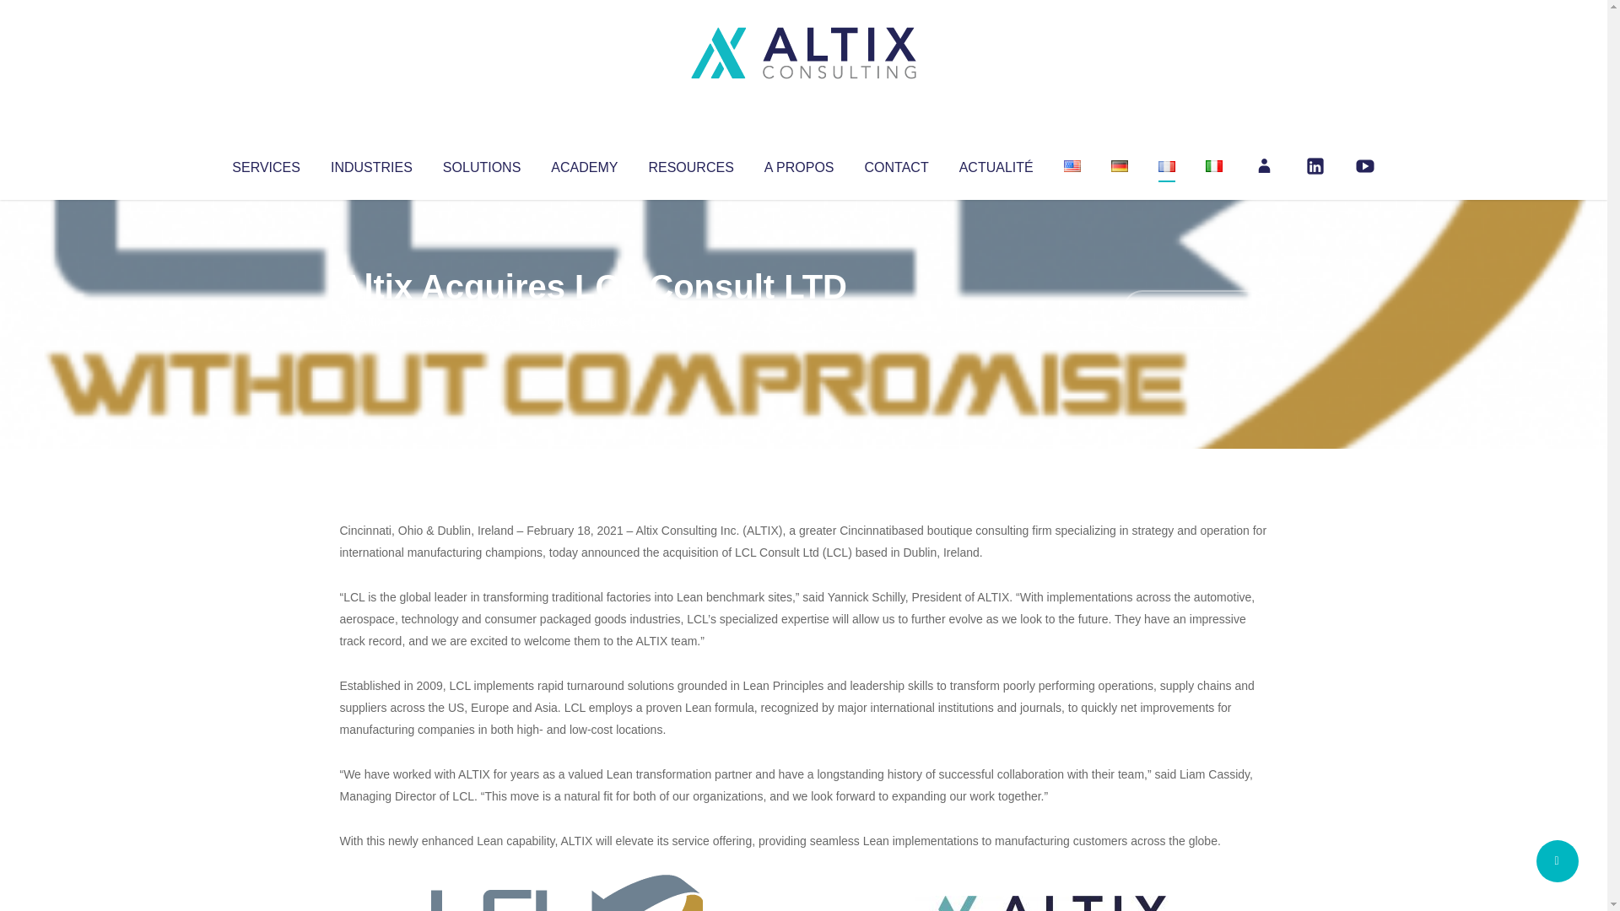 The width and height of the screenshot is (1620, 911). What do you see at coordinates (690, 164) in the screenshot?
I see `RESOURCES` at bounding box center [690, 164].